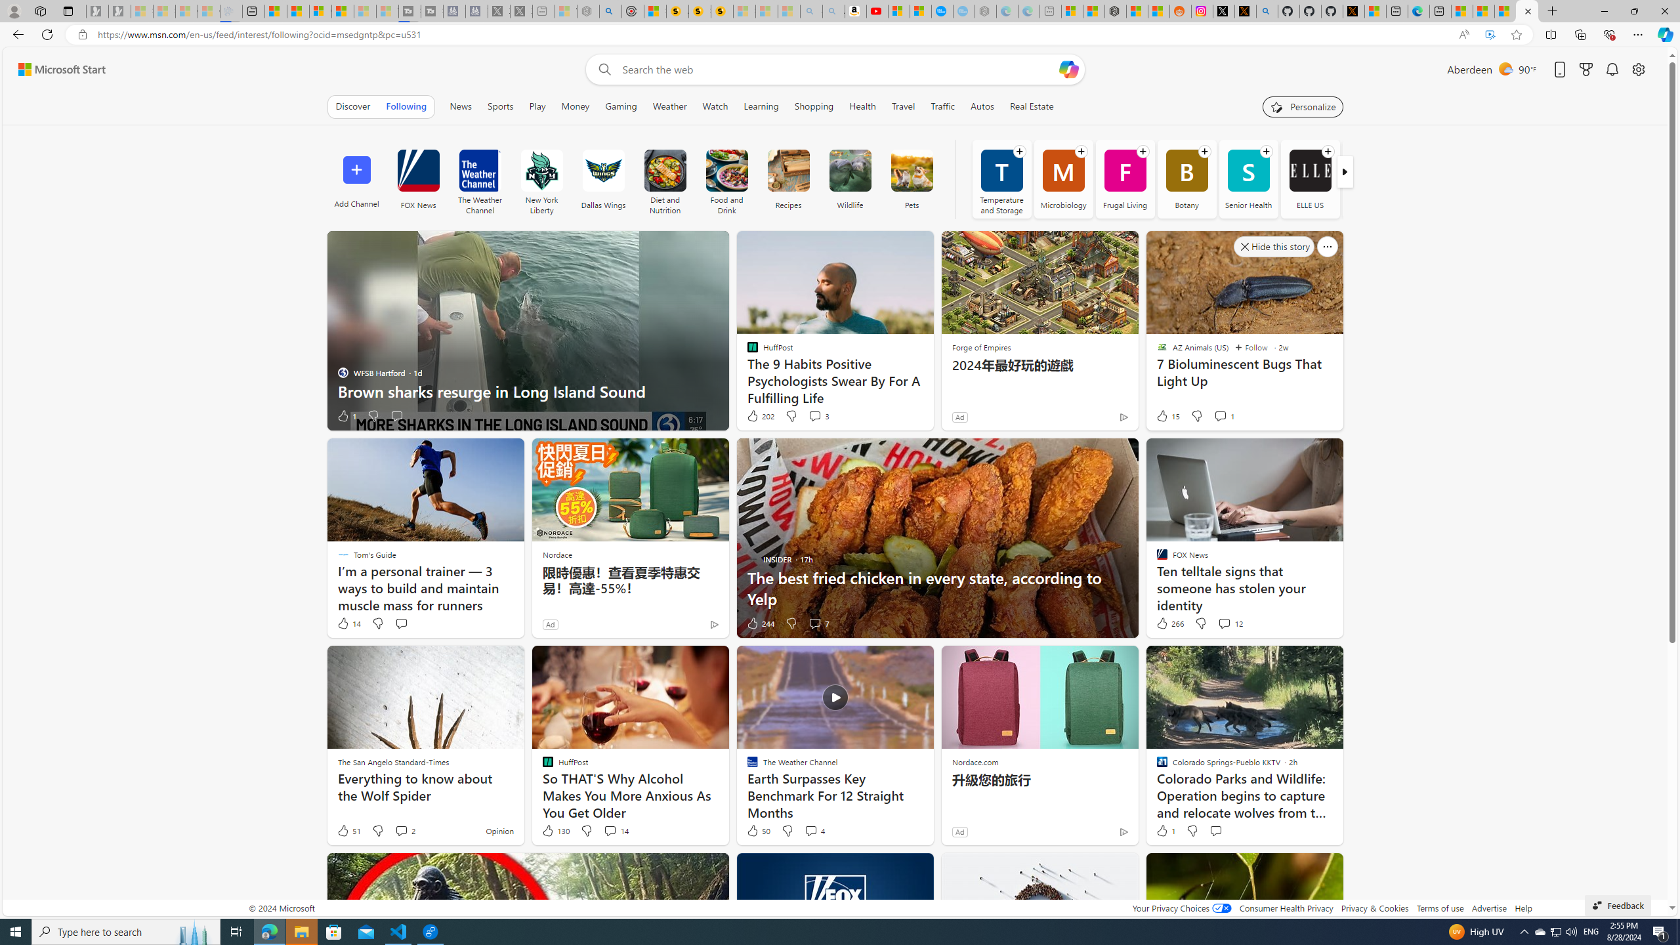 Image resolution: width=1680 pixels, height=945 pixels. What do you see at coordinates (479, 171) in the screenshot?
I see `The Weather Channel` at bounding box center [479, 171].